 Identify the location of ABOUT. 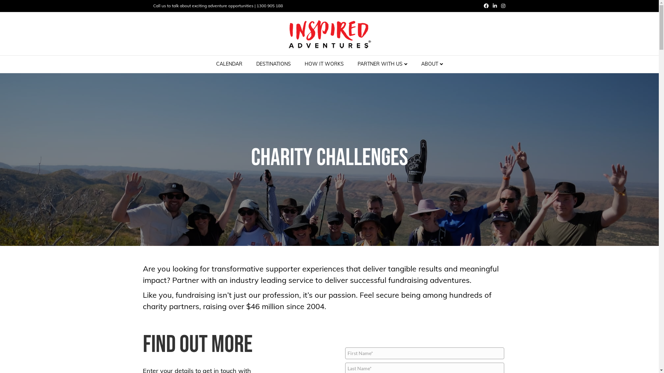
(432, 64).